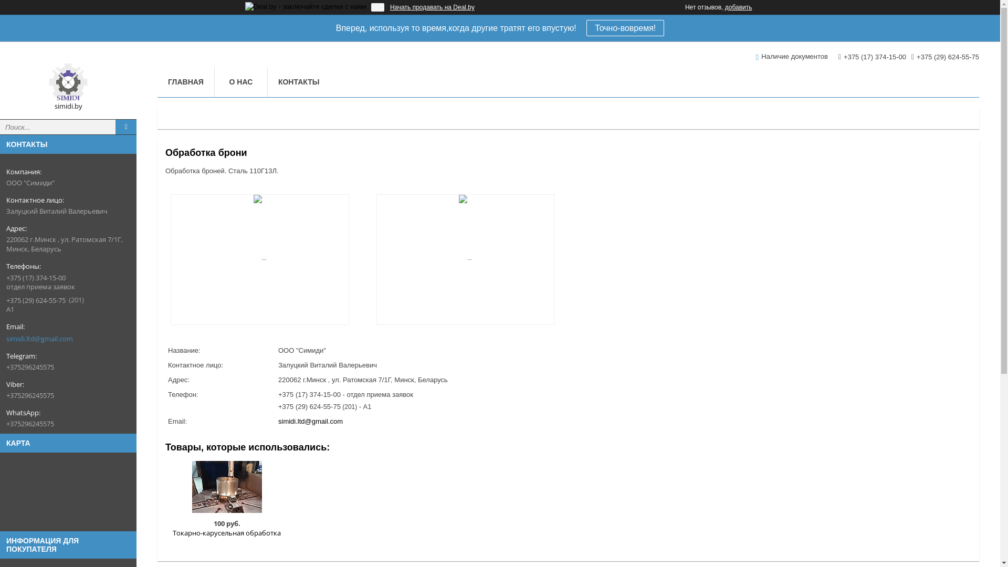 This screenshot has height=567, width=1008. What do you see at coordinates (311, 421) in the screenshot?
I see `simidi.ltd@gmail.com` at bounding box center [311, 421].